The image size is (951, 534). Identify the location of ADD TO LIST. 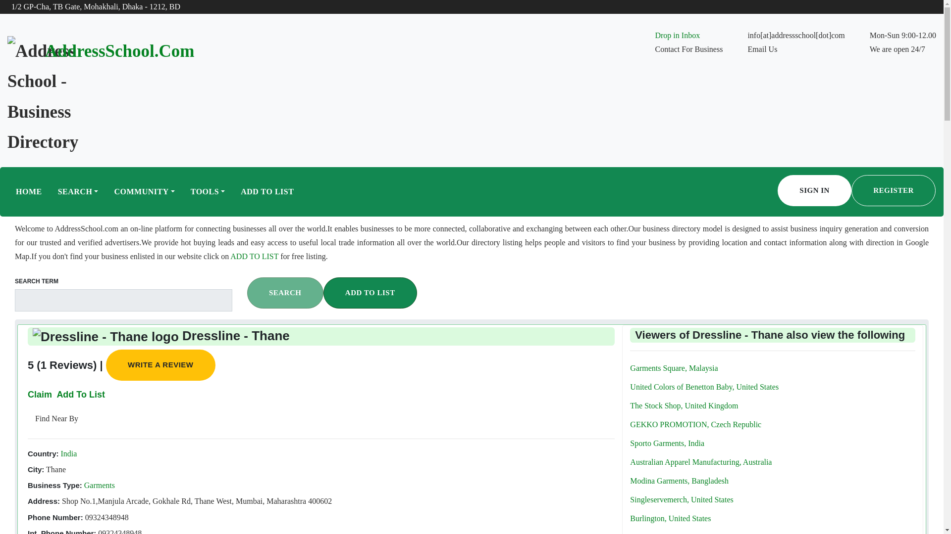
(370, 293).